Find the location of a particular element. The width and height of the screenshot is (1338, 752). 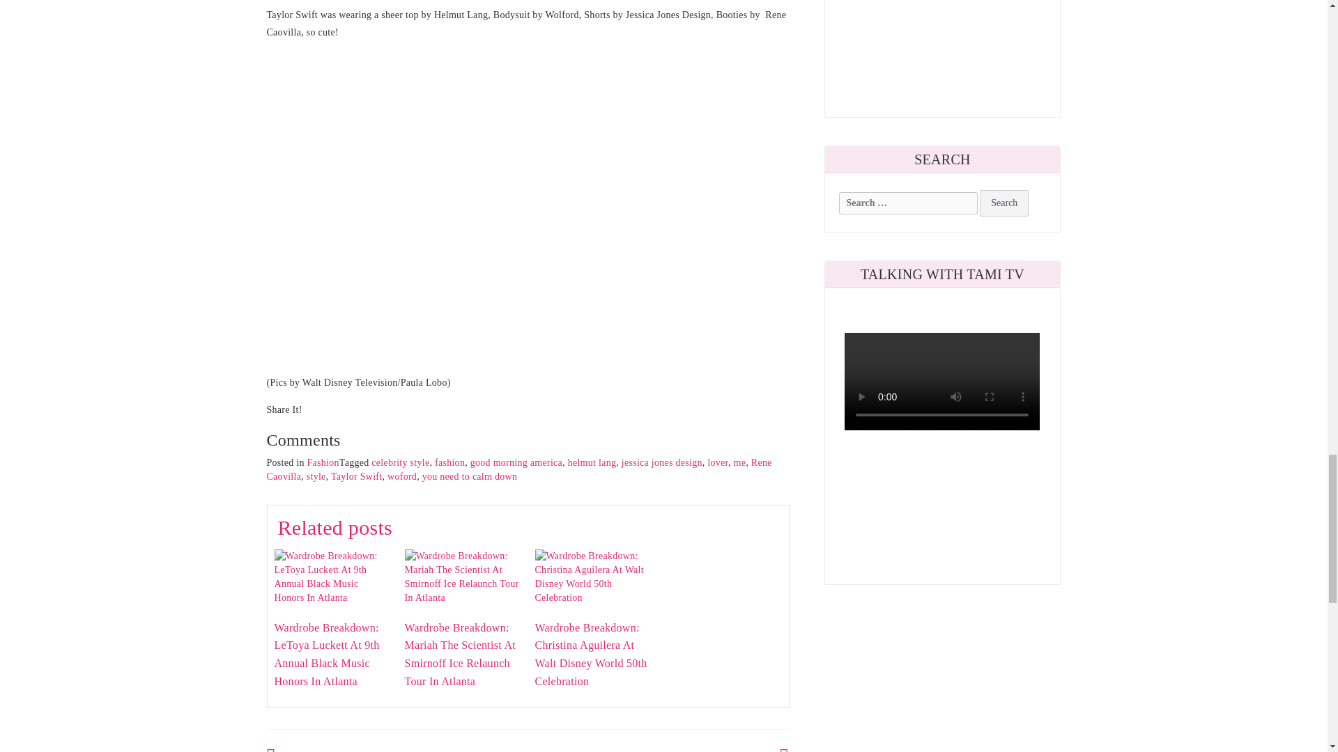

fashion is located at coordinates (449, 462).